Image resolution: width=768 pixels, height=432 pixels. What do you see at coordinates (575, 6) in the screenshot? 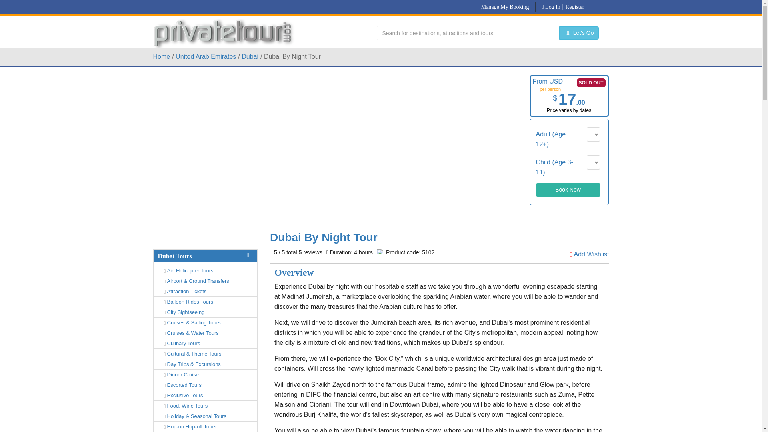
I see `Register` at bounding box center [575, 6].